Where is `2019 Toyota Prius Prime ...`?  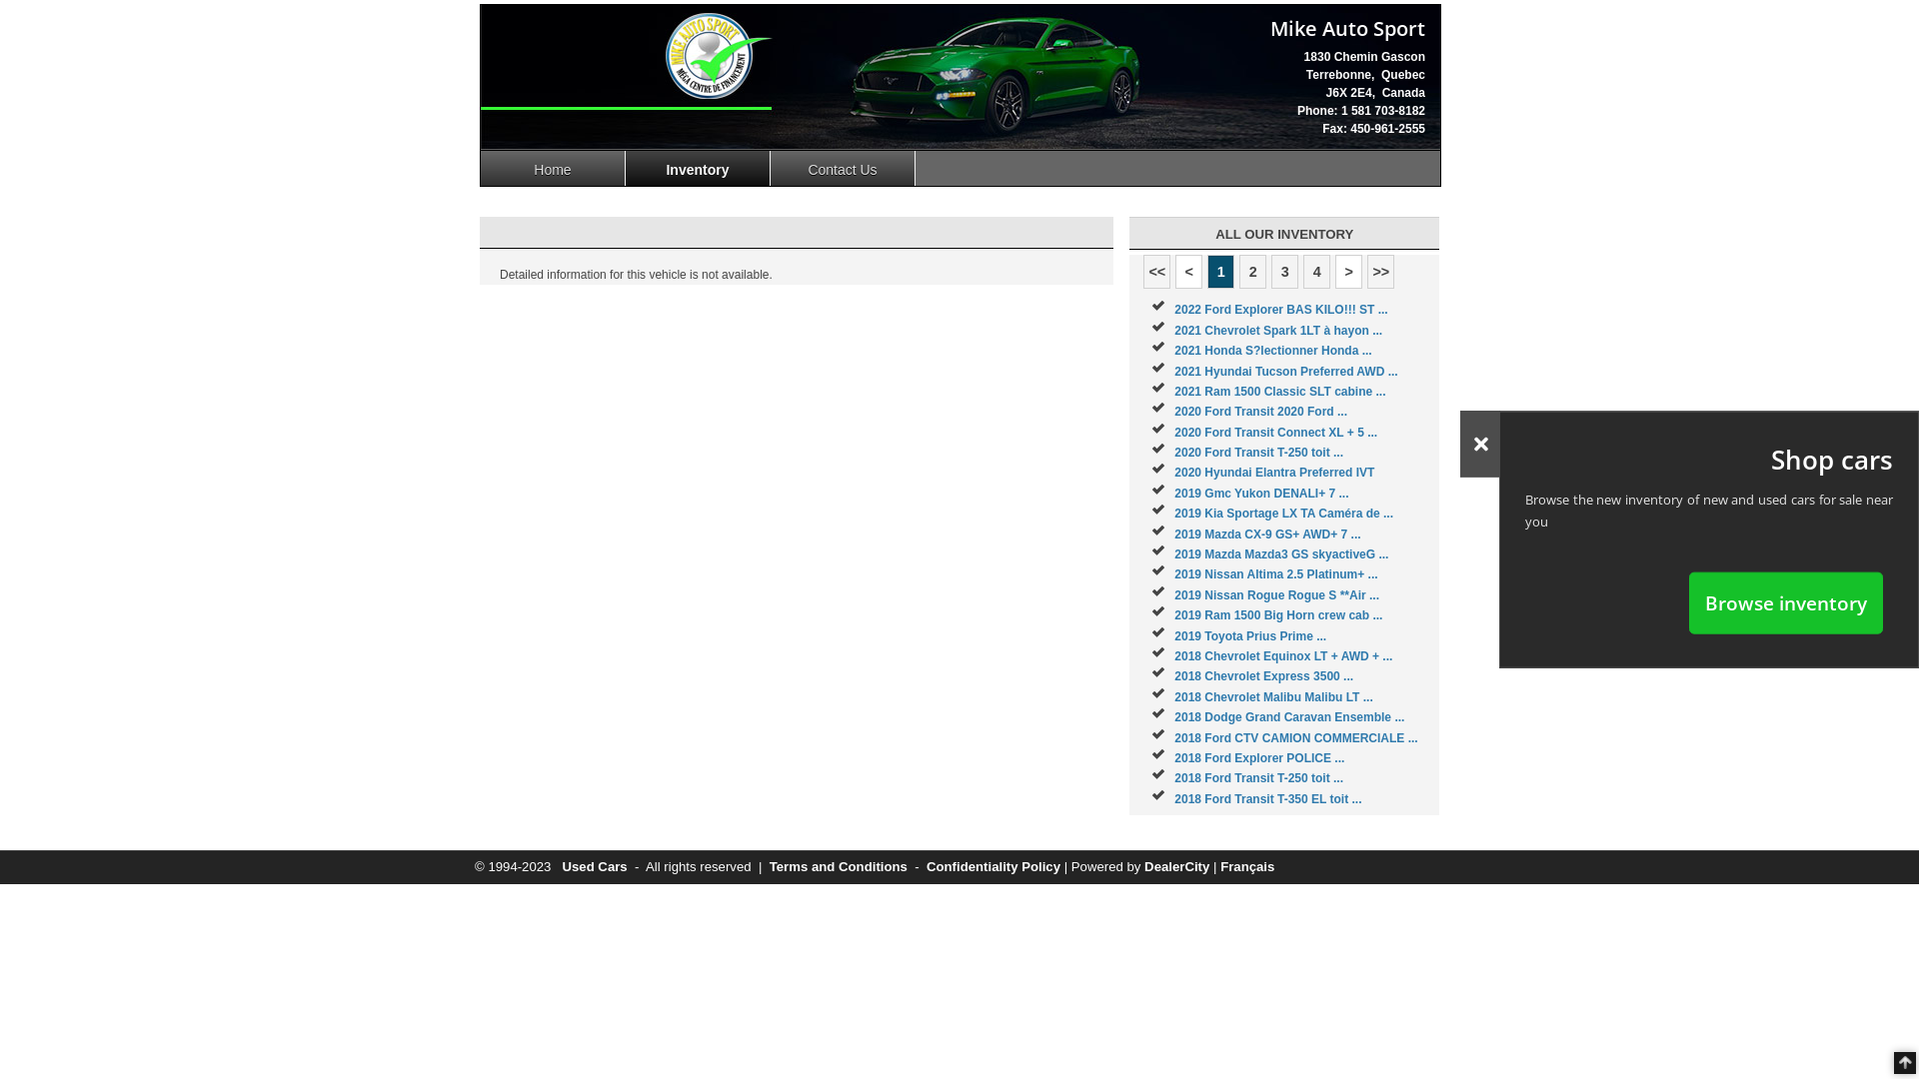 2019 Toyota Prius Prime ... is located at coordinates (1250, 636).